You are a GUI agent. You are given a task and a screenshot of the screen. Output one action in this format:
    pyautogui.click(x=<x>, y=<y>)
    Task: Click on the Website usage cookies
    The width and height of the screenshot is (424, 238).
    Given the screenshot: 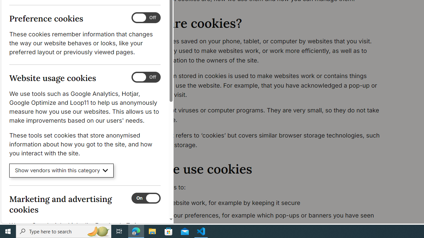 What is the action you would take?
    pyautogui.click(x=146, y=77)
    